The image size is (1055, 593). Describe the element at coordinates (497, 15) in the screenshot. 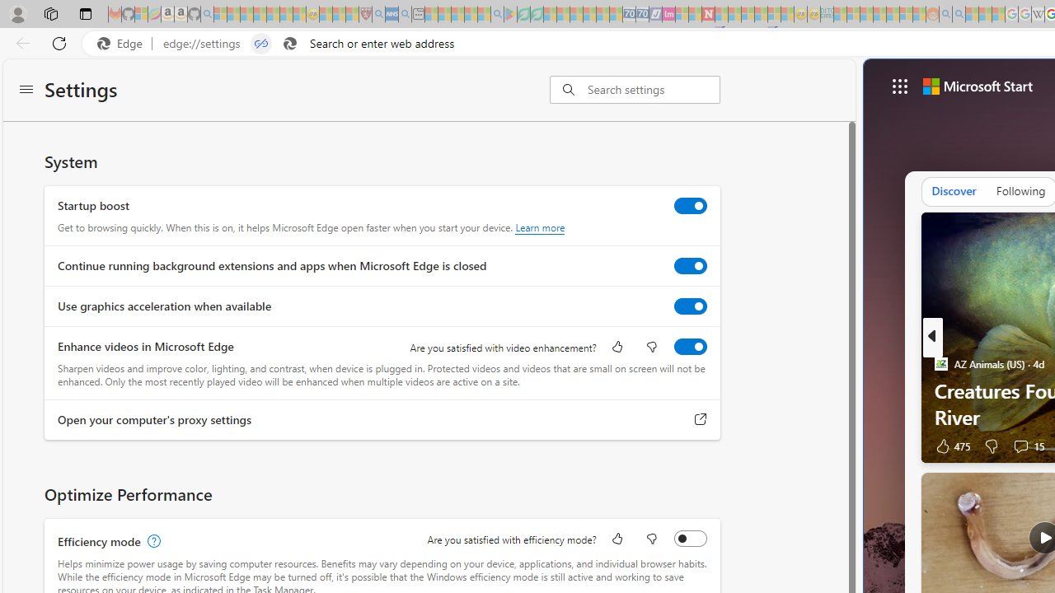

I see `google - Search - Sleeping` at that location.